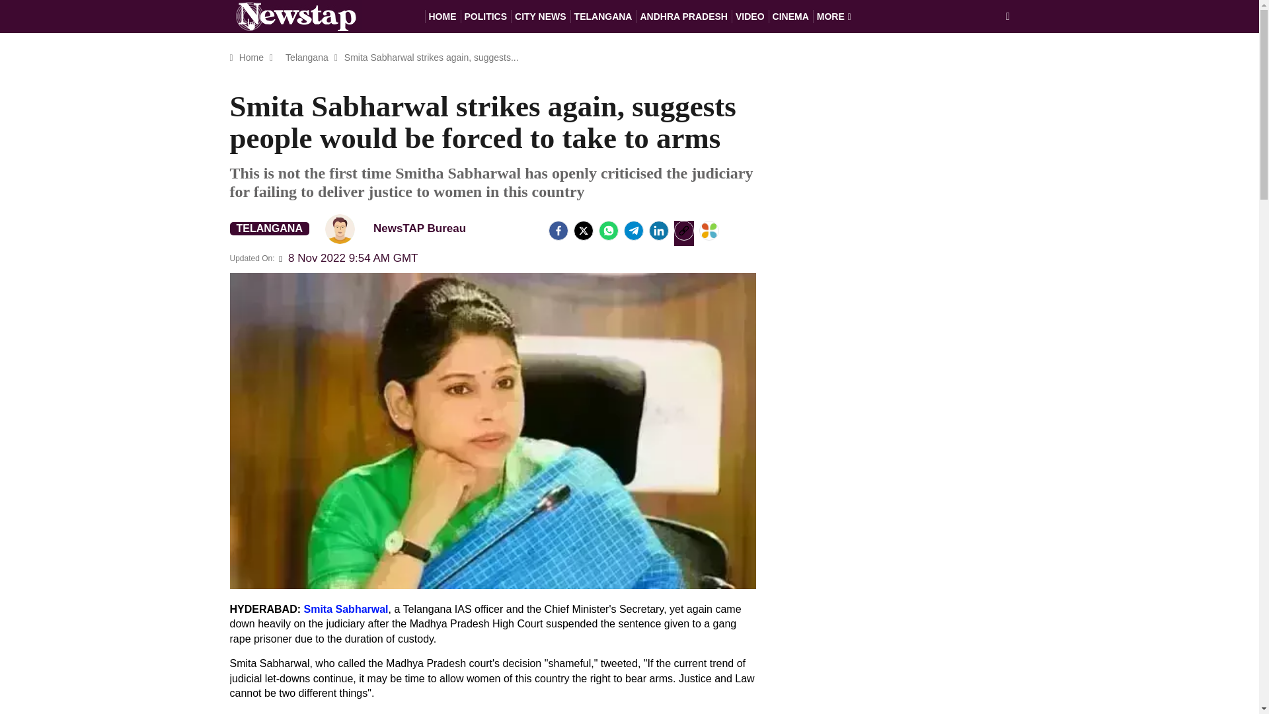 The image size is (1269, 714). What do you see at coordinates (658, 230) in the screenshot?
I see `LinkedIn` at bounding box center [658, 230].